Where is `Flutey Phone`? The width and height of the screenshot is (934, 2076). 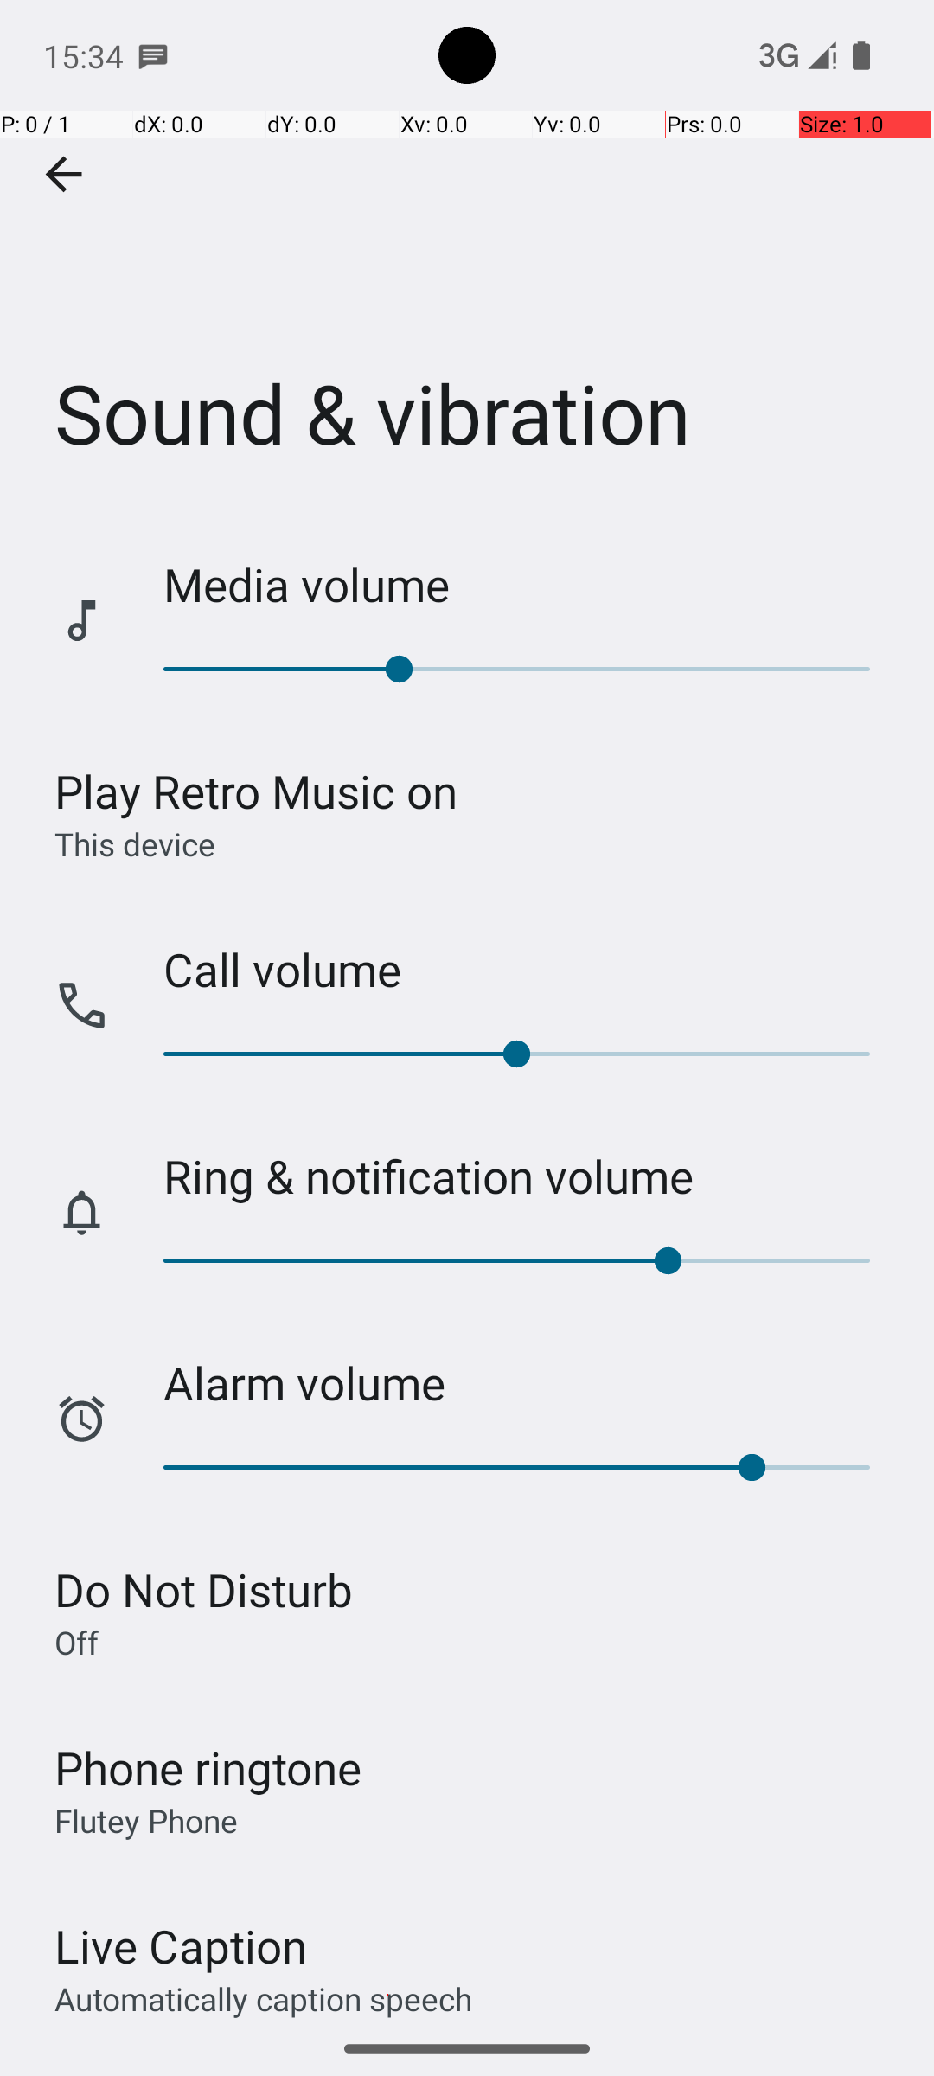 Flutey Phone is located at coordinates (146, 1820).